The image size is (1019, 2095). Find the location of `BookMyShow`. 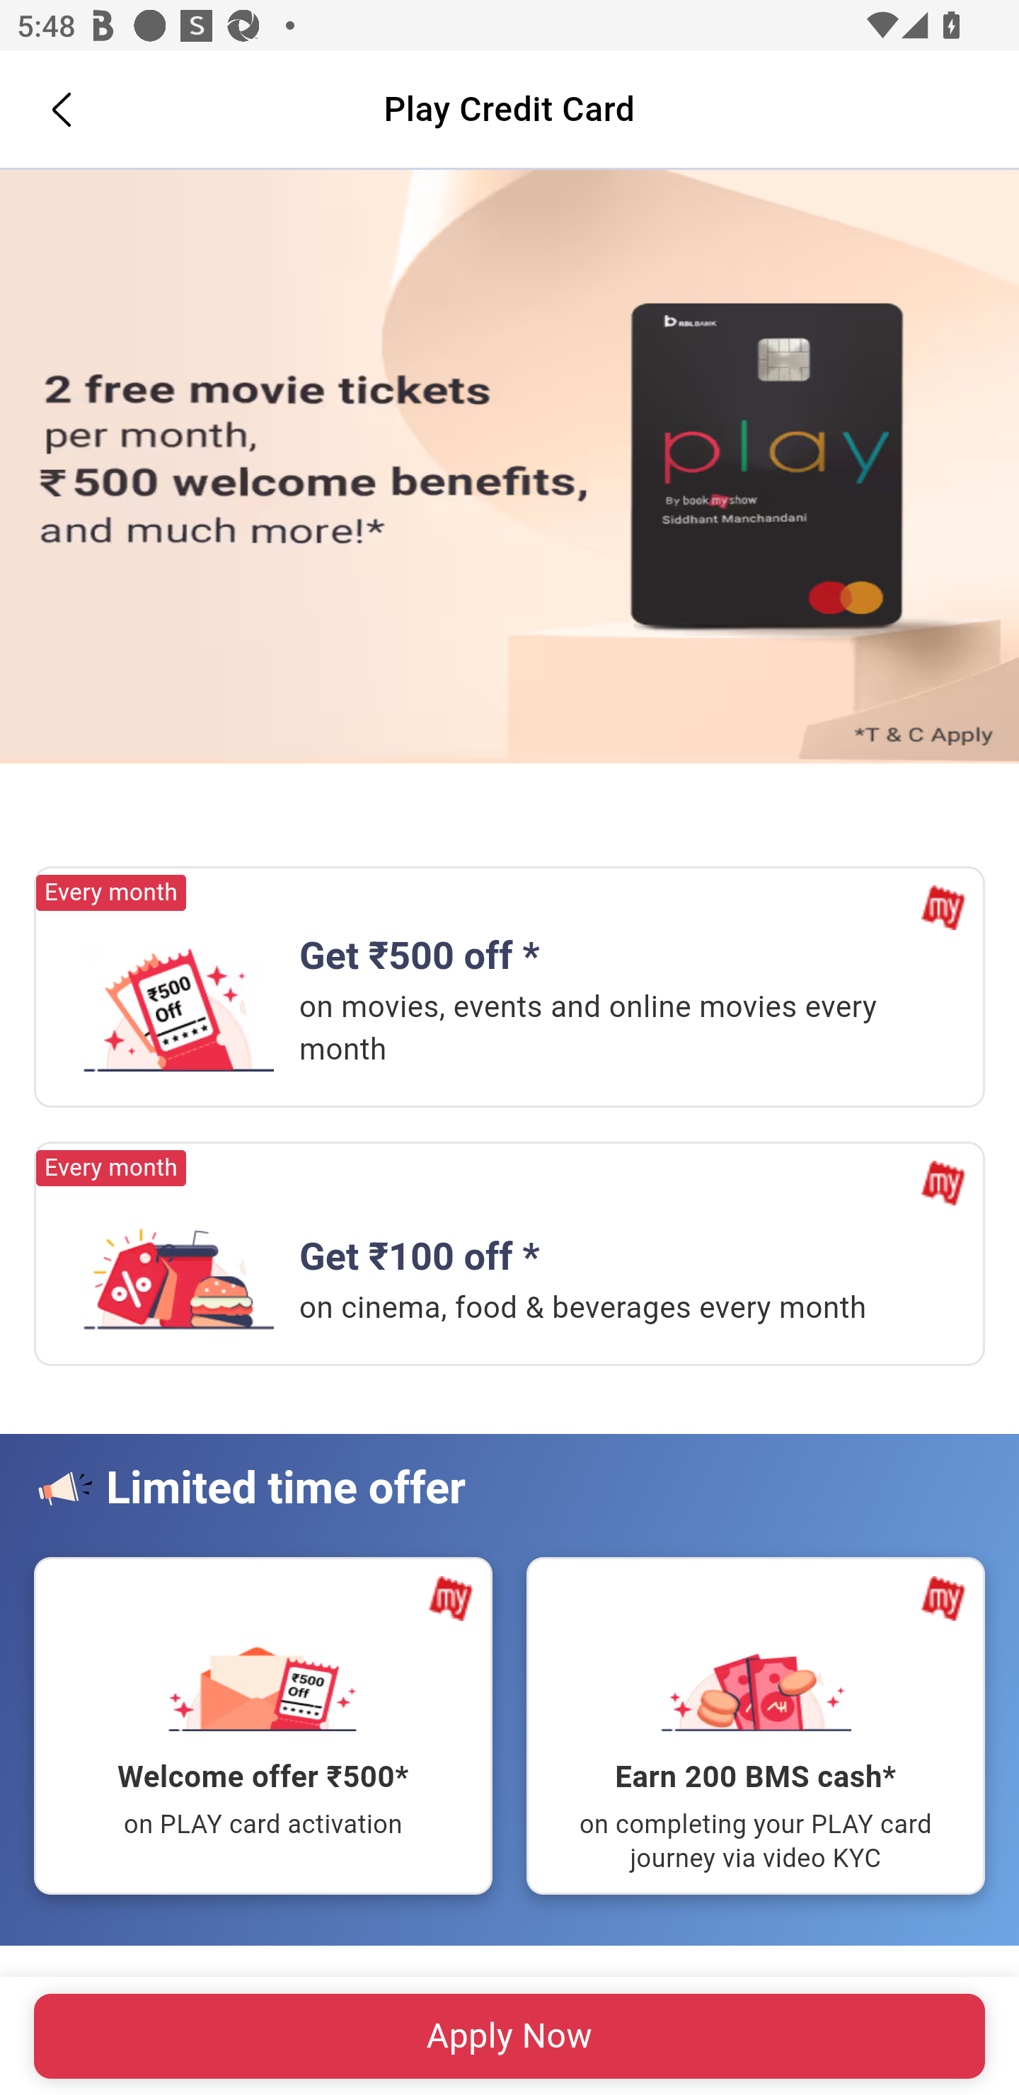

BookMyShow is located at coordinates (451, 1598).